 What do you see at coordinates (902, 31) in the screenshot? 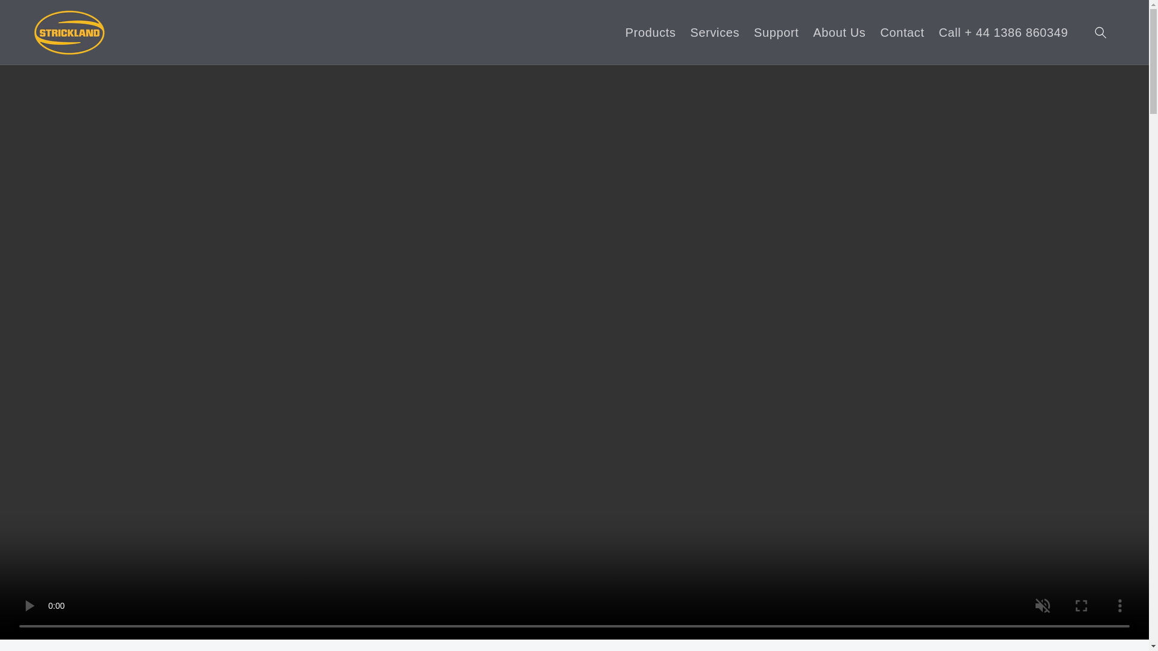
I see `Contact` at bounding box center [902, 31].